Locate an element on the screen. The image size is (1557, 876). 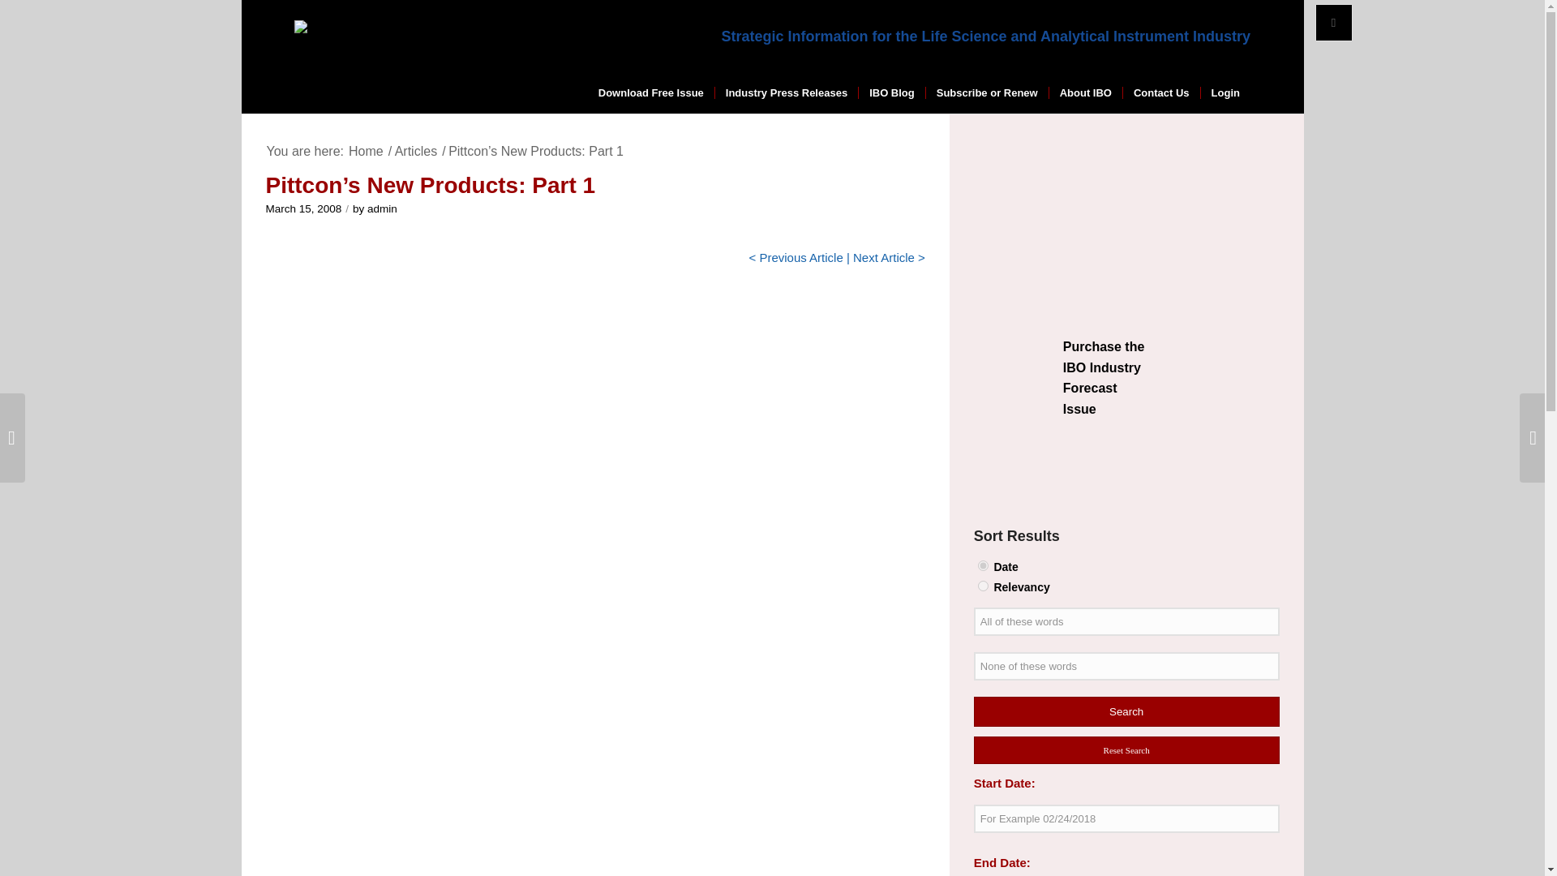
relevancy is located at coordinates (983, 586).